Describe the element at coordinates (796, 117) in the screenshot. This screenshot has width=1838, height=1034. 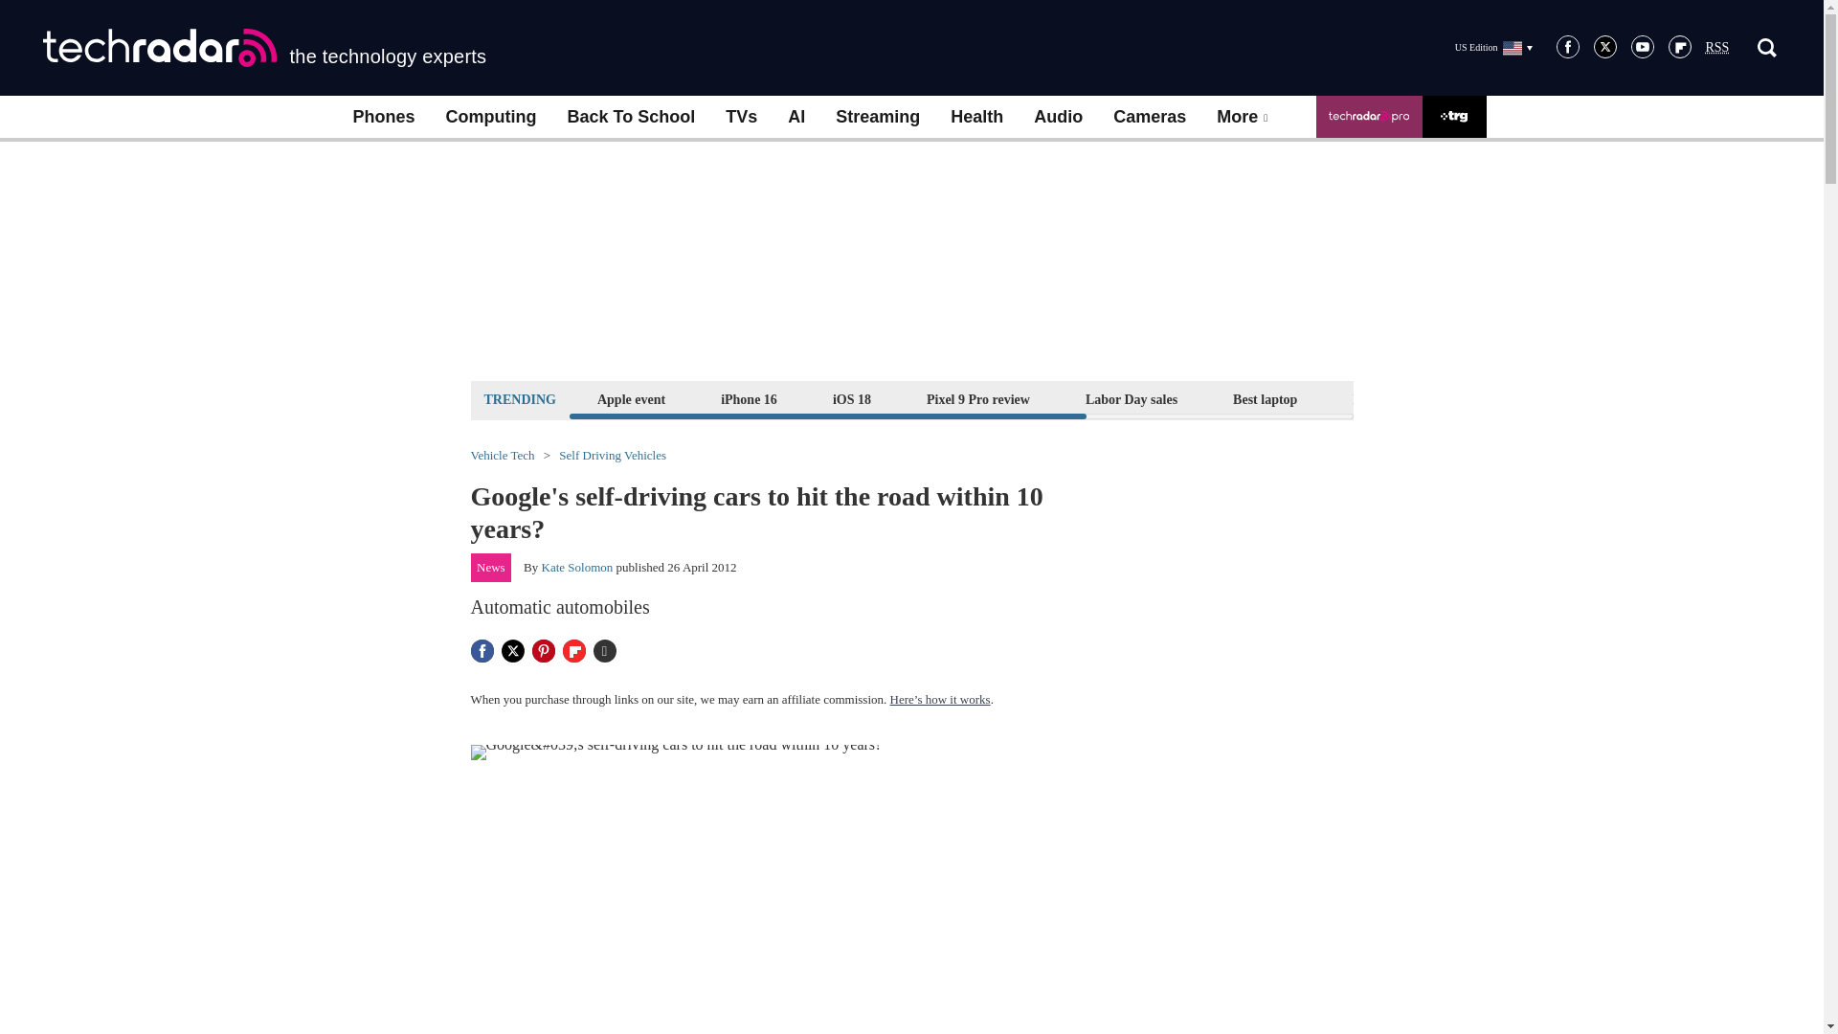
I see `AI` at that location.